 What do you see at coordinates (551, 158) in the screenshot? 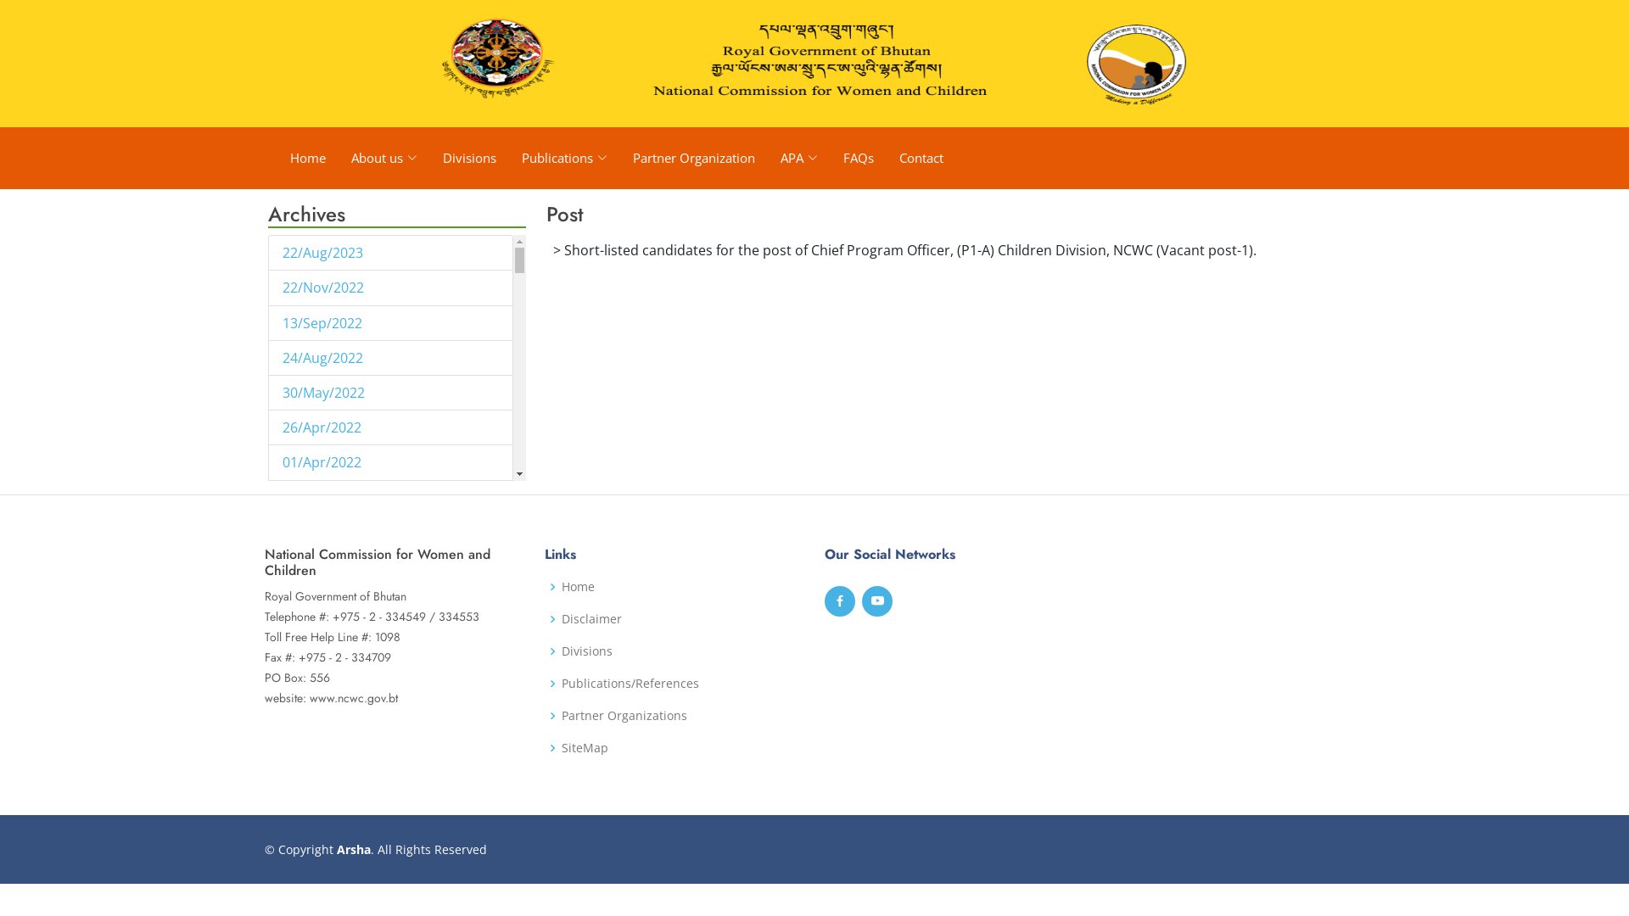
I see `Publications` at bounding box center [551, 158].